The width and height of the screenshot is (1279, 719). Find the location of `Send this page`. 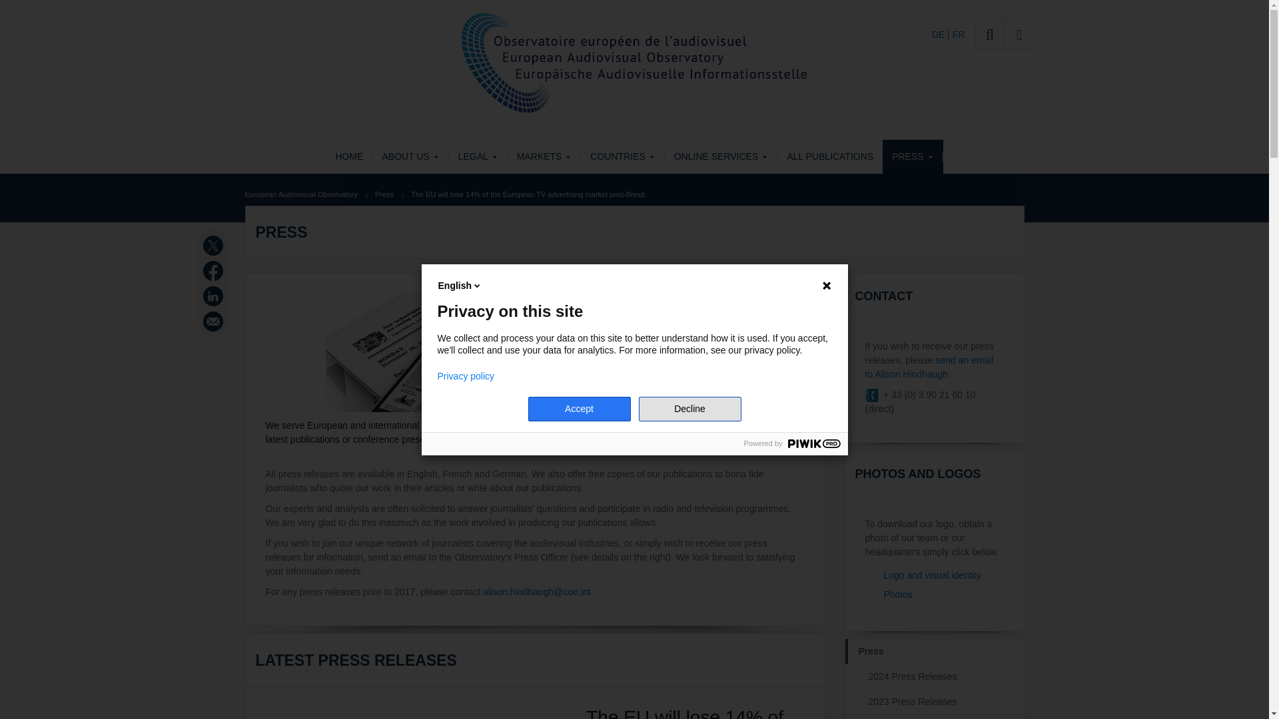

Send this page is located at coordinates (214, 321).